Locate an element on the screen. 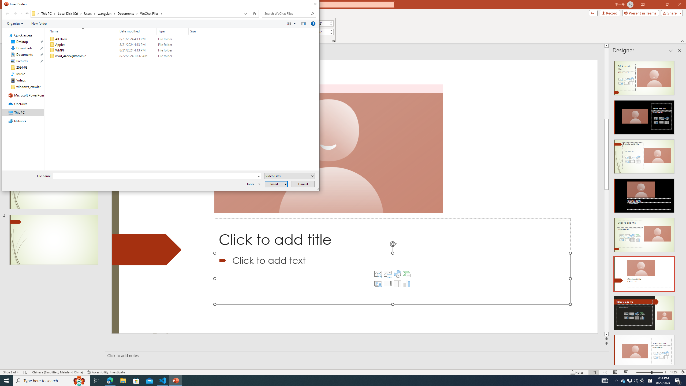  Line up is located at coordinates (684, 46).